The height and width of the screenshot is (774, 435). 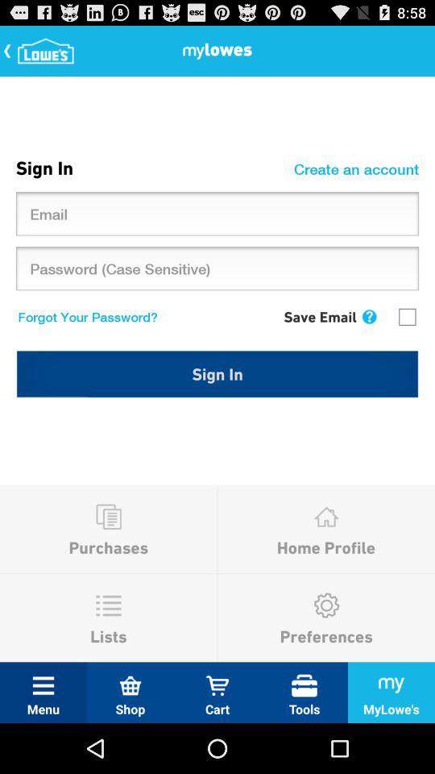 What do you see at coordinates (217, 268) in the screenshot?
I see `select the text box which says password` at bounding box center [217, 268].